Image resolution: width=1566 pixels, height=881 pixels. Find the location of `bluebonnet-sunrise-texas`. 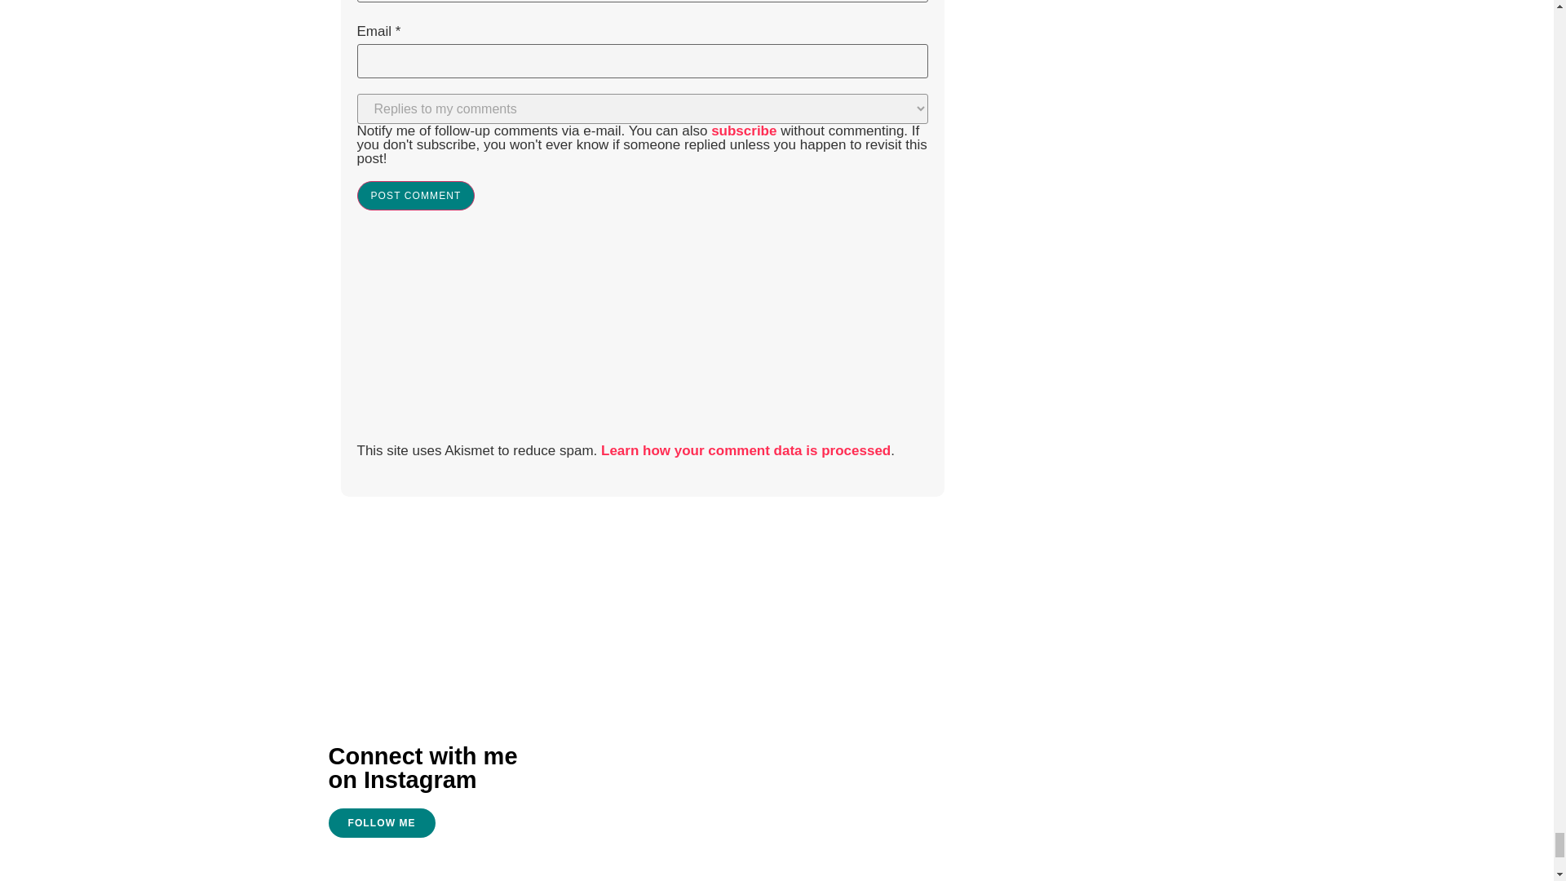

bluebonnet-sunrise-texas is located at coordinates (637, 784).